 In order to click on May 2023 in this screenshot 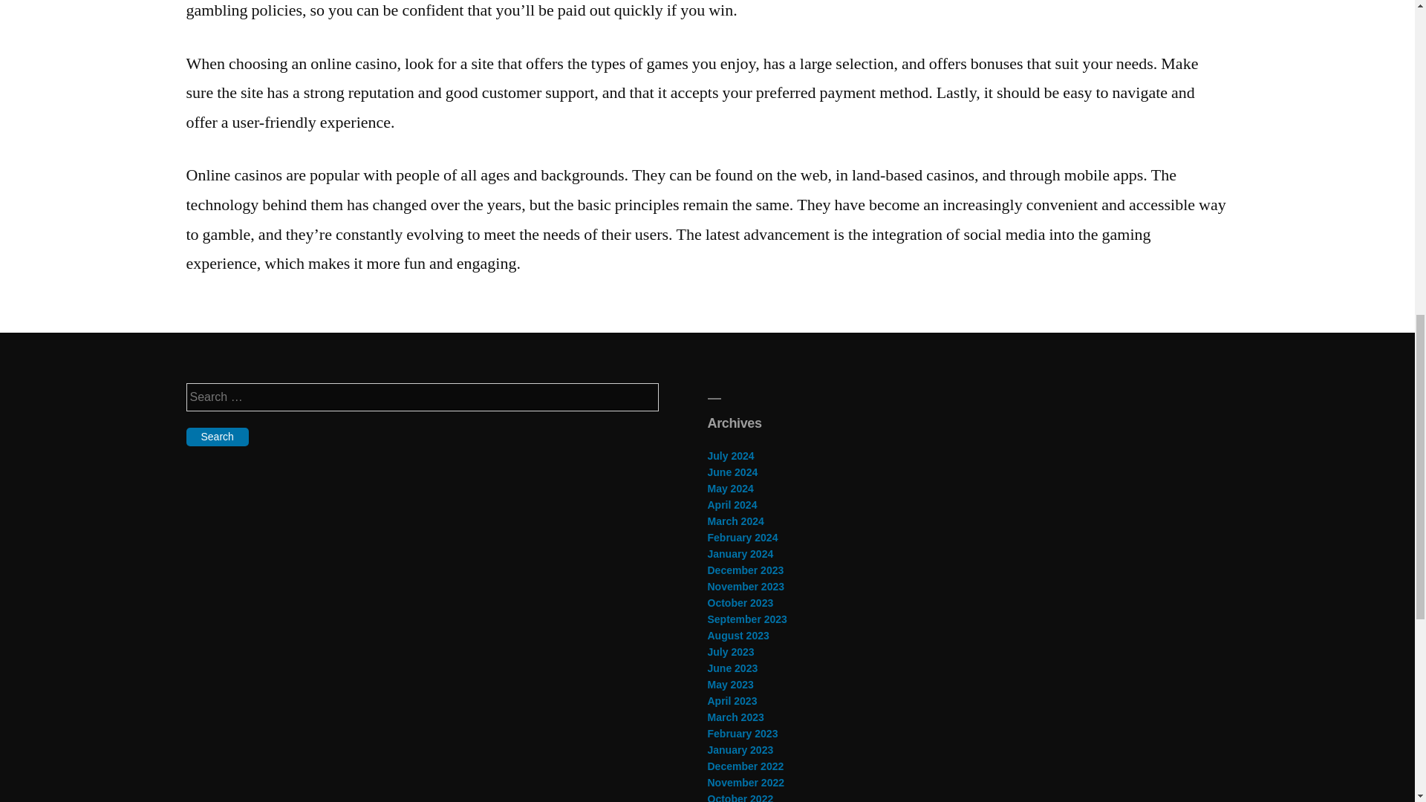, I will do `click(729, 684)`.